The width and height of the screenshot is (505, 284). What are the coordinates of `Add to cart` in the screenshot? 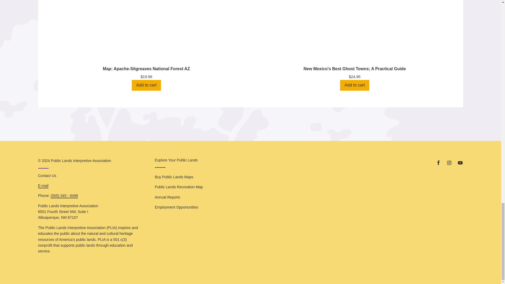 It's located at (146, 85).